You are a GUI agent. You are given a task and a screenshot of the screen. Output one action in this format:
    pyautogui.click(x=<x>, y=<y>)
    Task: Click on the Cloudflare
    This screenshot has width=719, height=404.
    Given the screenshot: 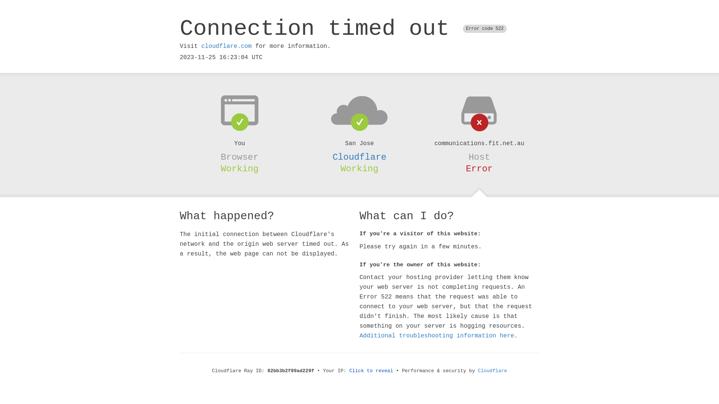 What is the action you would take?
    pyautogui.click(x=359, y=157)
    